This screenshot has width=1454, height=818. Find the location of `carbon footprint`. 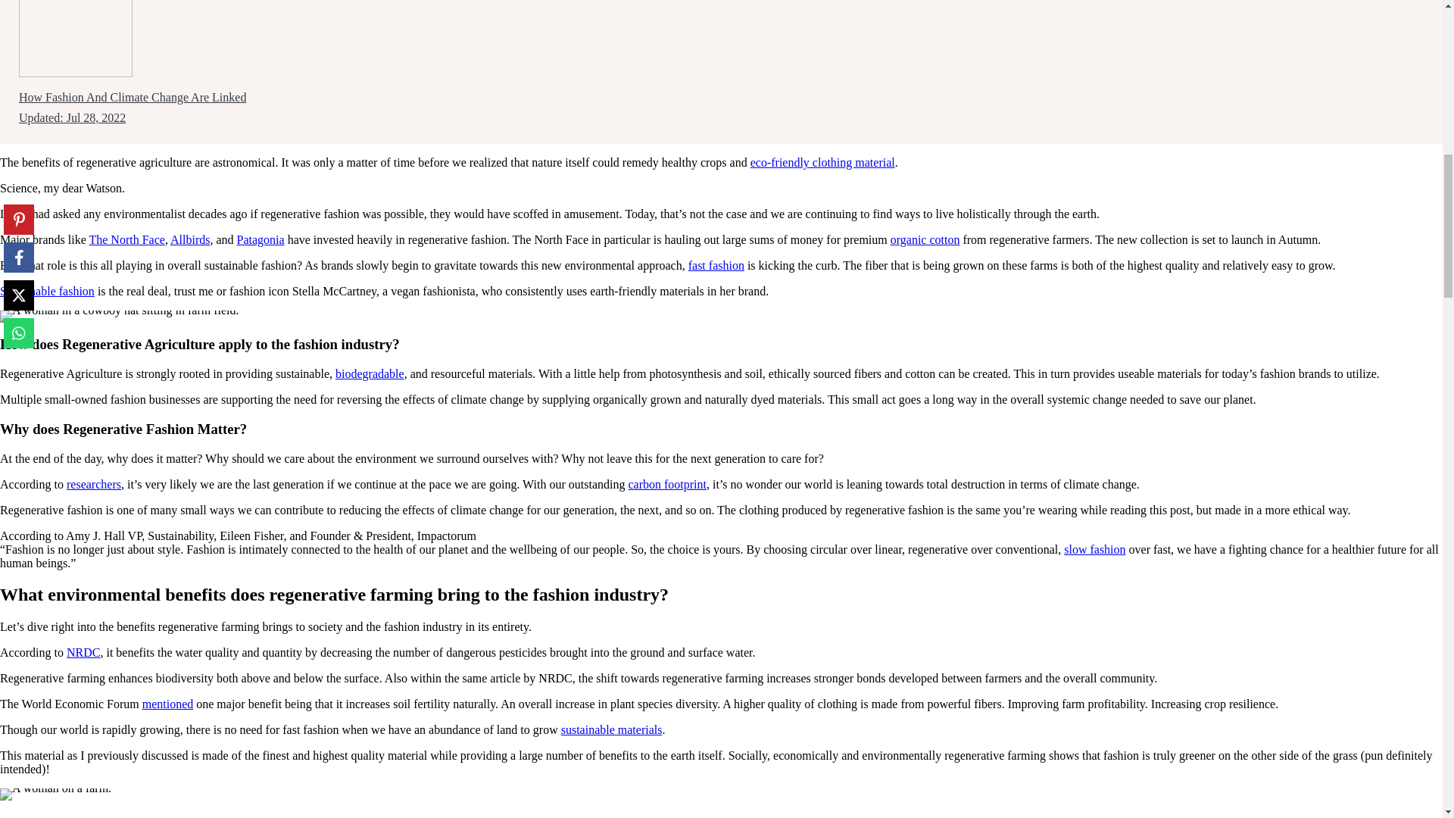

carbon footprint is located at coordinates (667, 484).